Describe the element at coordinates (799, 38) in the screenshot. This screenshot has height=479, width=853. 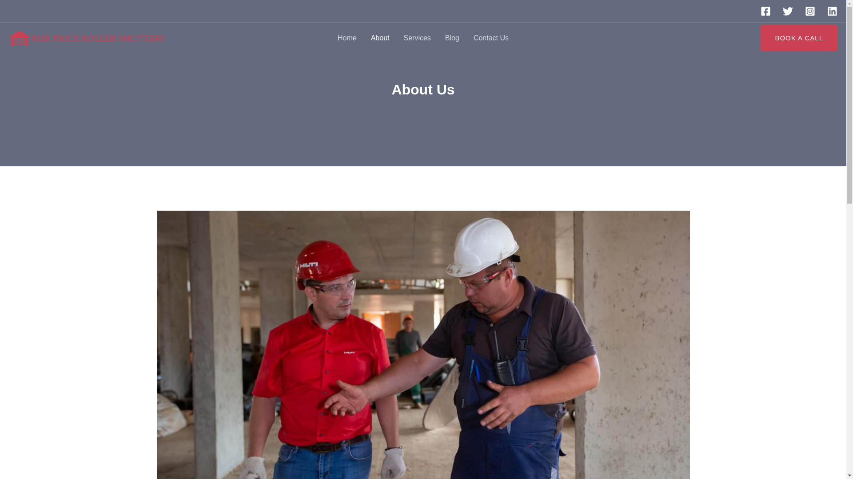
I see `BOOK A CALL` at that location.